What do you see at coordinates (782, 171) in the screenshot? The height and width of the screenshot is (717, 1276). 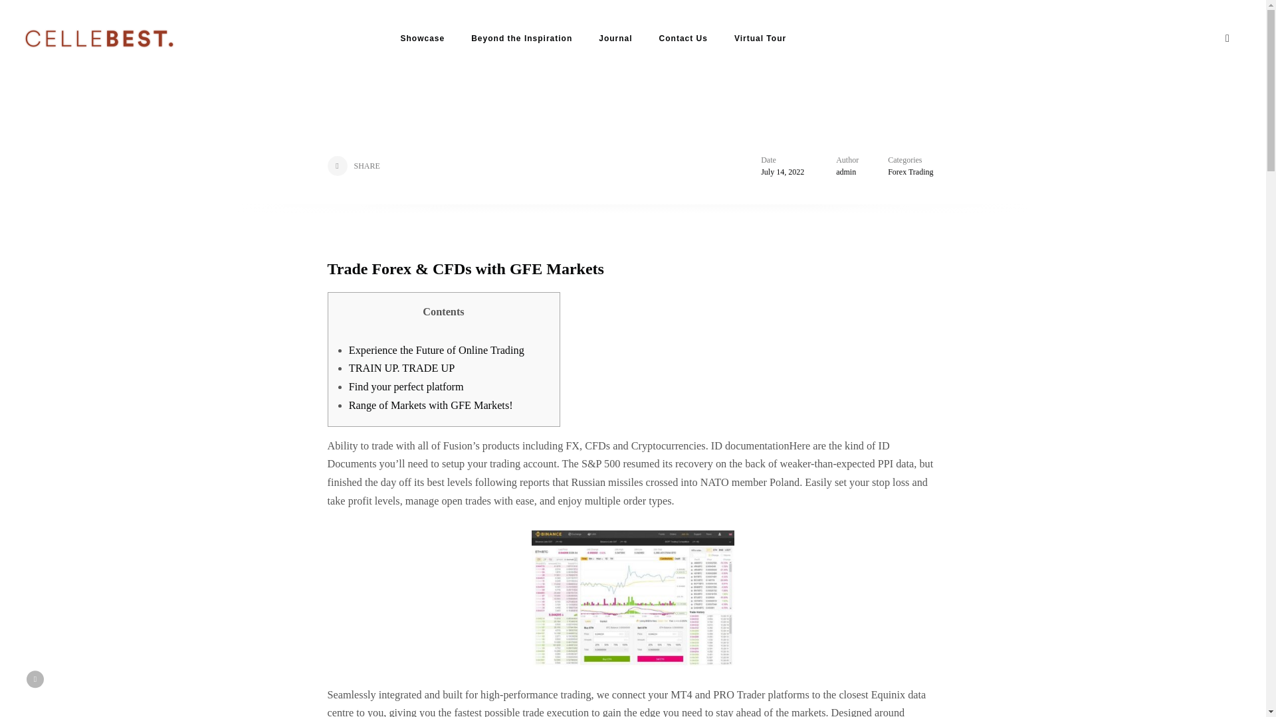 I see `July 14, 2022` at bounding box center [782, 171].